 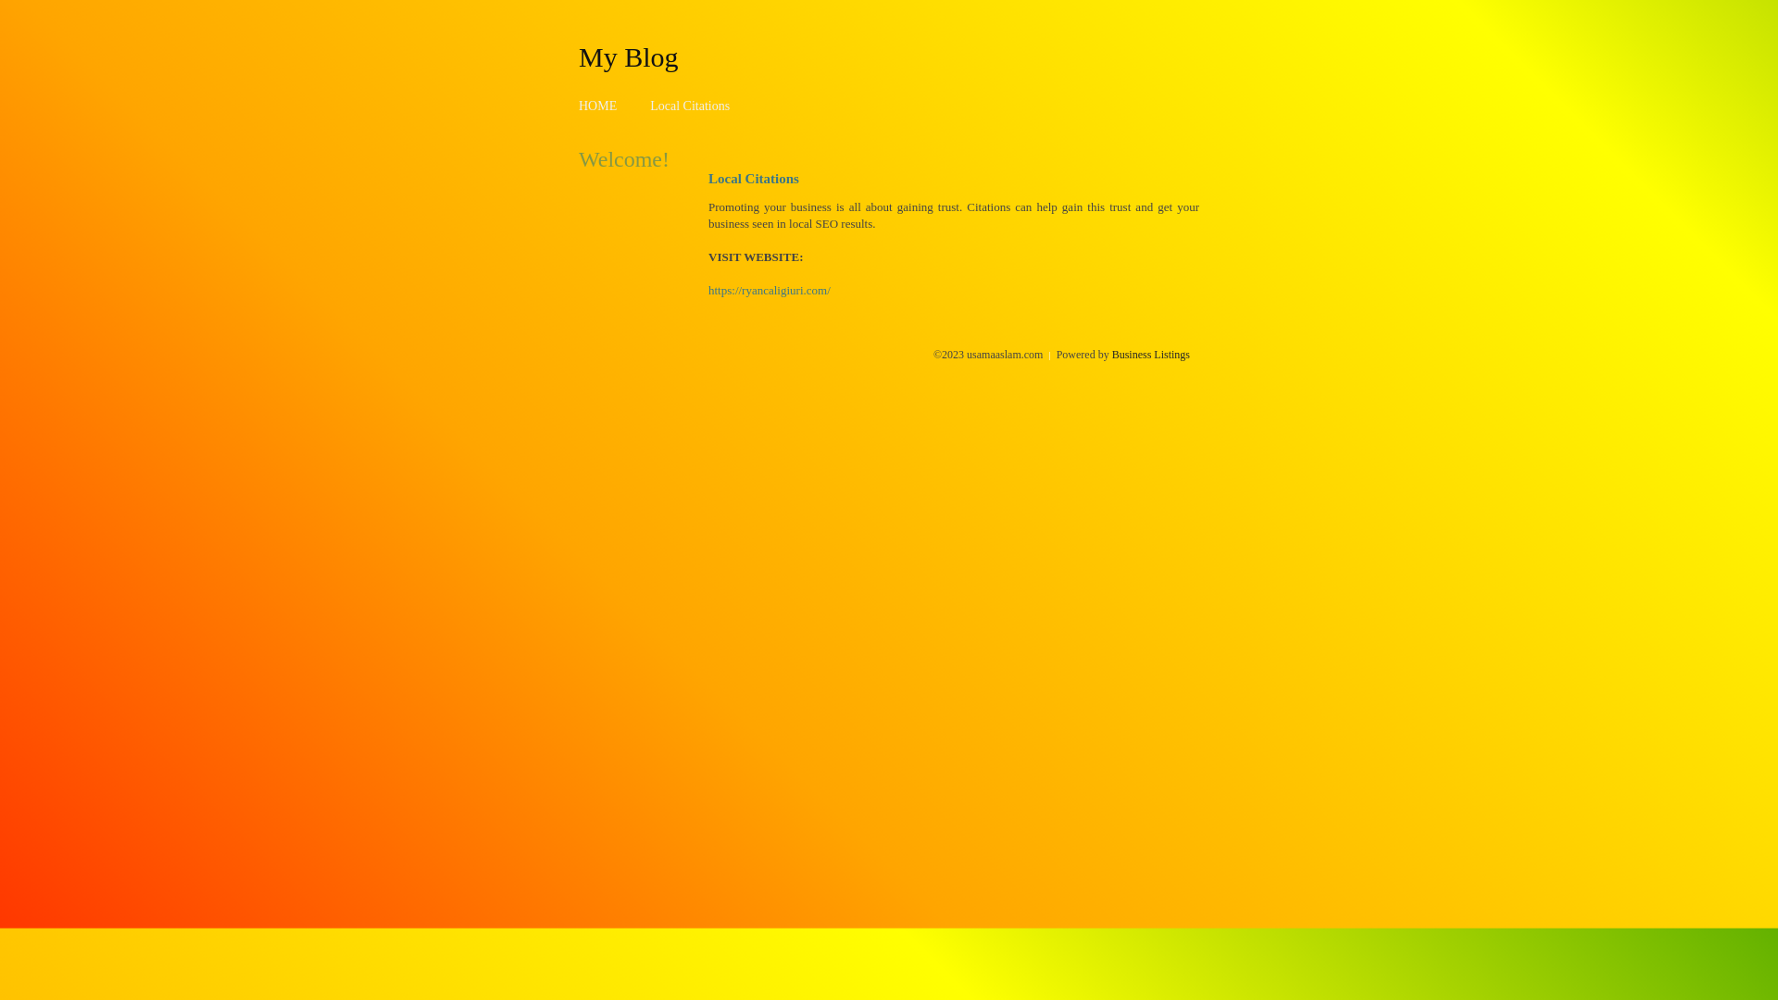 I want to click on https://ryancaligiuri.com/, so click(x=770, y=291).